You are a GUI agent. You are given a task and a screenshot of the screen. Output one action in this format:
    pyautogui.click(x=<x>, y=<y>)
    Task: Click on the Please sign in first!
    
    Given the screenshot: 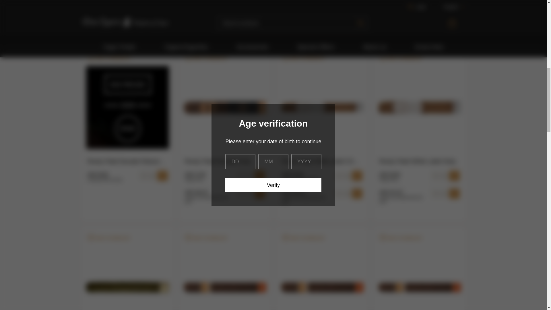 What is the action you would take?
    pyautogui.click(x=108, y=238)
    